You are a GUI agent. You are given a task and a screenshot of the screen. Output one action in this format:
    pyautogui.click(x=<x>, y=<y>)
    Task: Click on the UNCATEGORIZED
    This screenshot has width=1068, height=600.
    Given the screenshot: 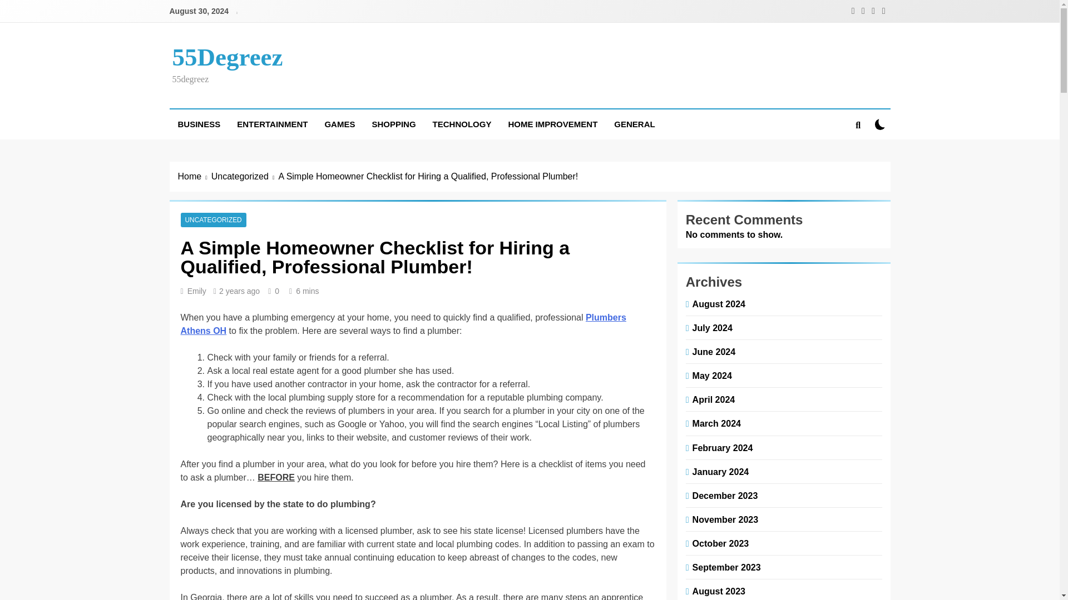 What is the action you would take?
    pyautogui.click(x=212, y=219)
    